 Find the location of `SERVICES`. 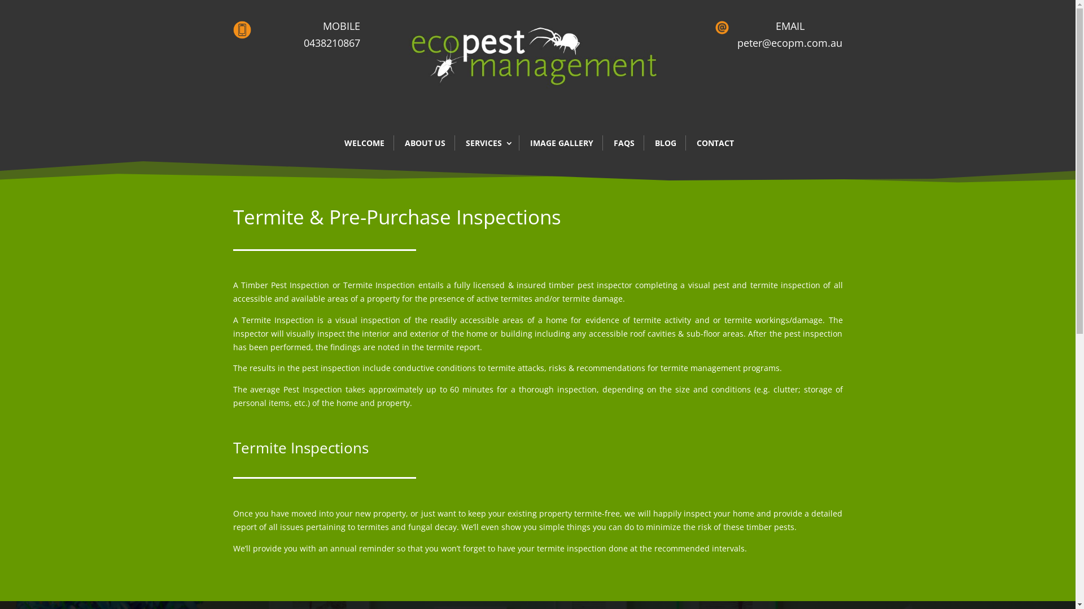

SERVICES is located at coordinates (487, 143).